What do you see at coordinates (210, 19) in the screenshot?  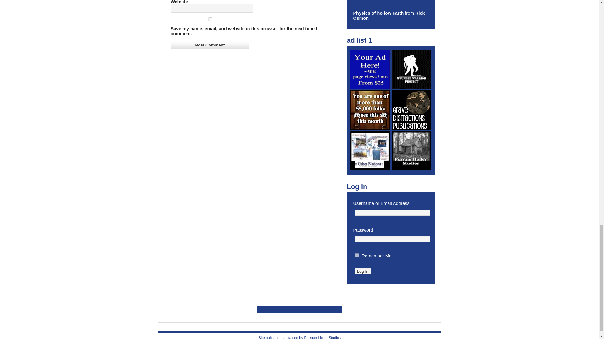 I see `yes` at bounding box center [210, 19].